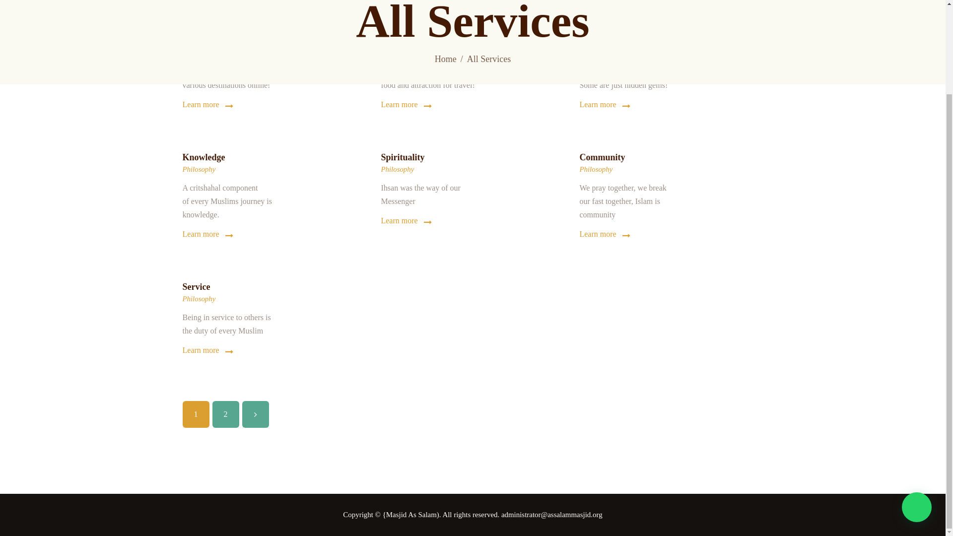  Describe the element at coordinates (392, 40) in the screenshot. I see `View all posts in Tourism` at that location.